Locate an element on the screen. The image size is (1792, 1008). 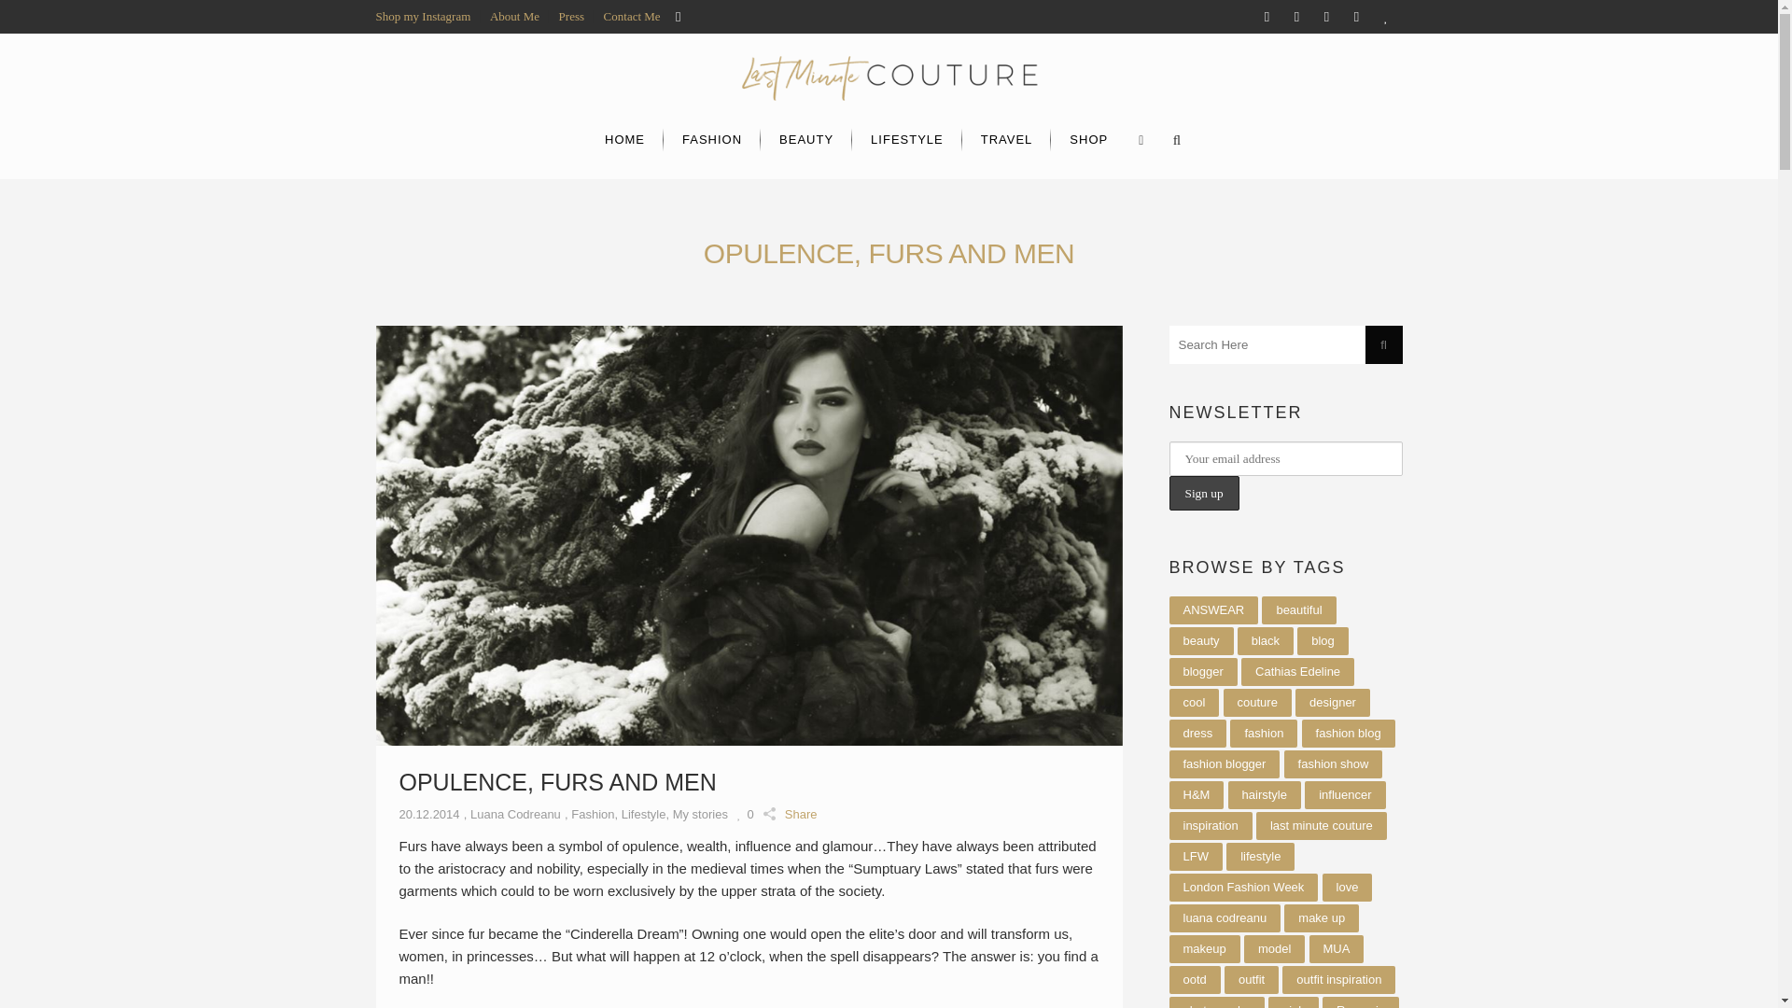
Sign up is located at coordinates (1202, 493).